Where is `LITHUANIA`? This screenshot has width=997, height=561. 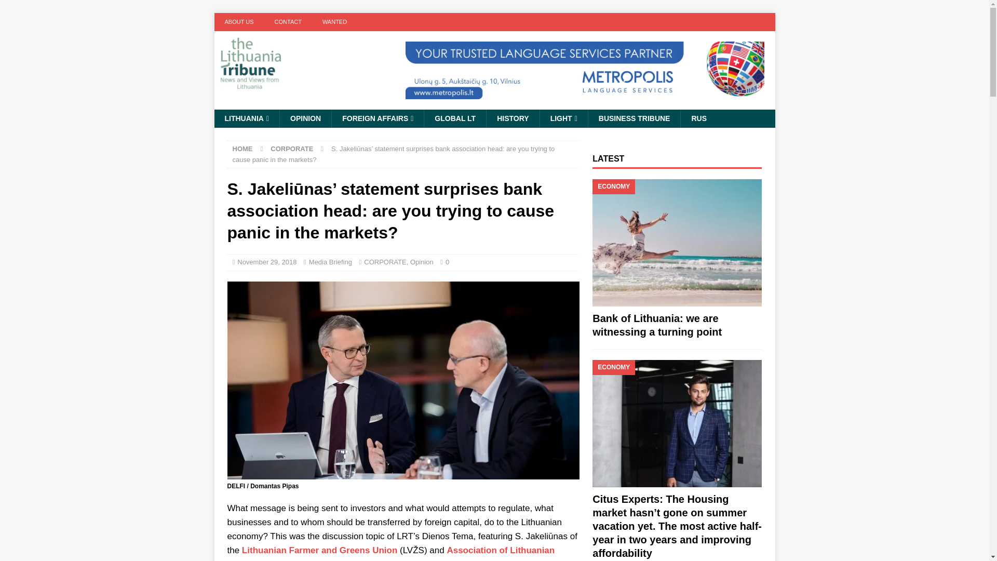
LITHUANIA is located at coordinates (246, 118).